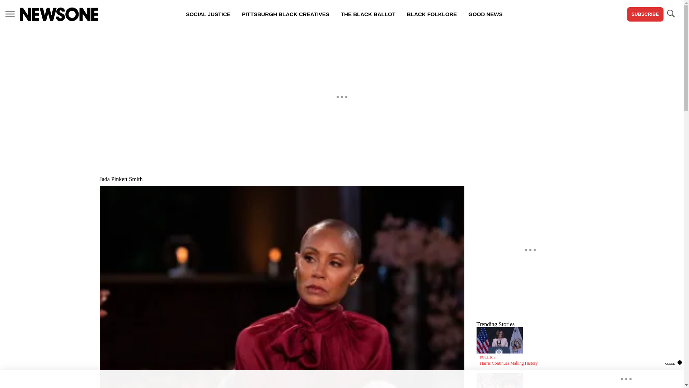  I want to click on TOGGLE SEARCH, so click(670, 14).